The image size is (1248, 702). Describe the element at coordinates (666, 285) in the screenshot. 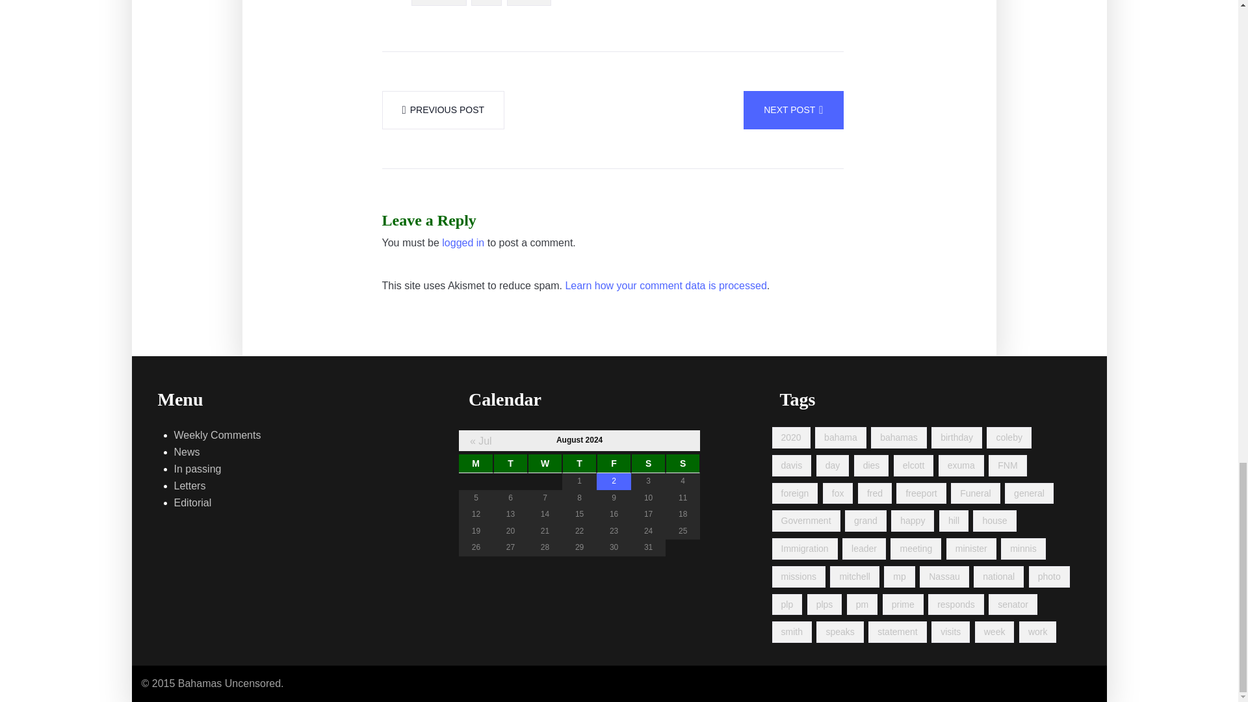

I see `Learn how your comment data is processed` at that location.